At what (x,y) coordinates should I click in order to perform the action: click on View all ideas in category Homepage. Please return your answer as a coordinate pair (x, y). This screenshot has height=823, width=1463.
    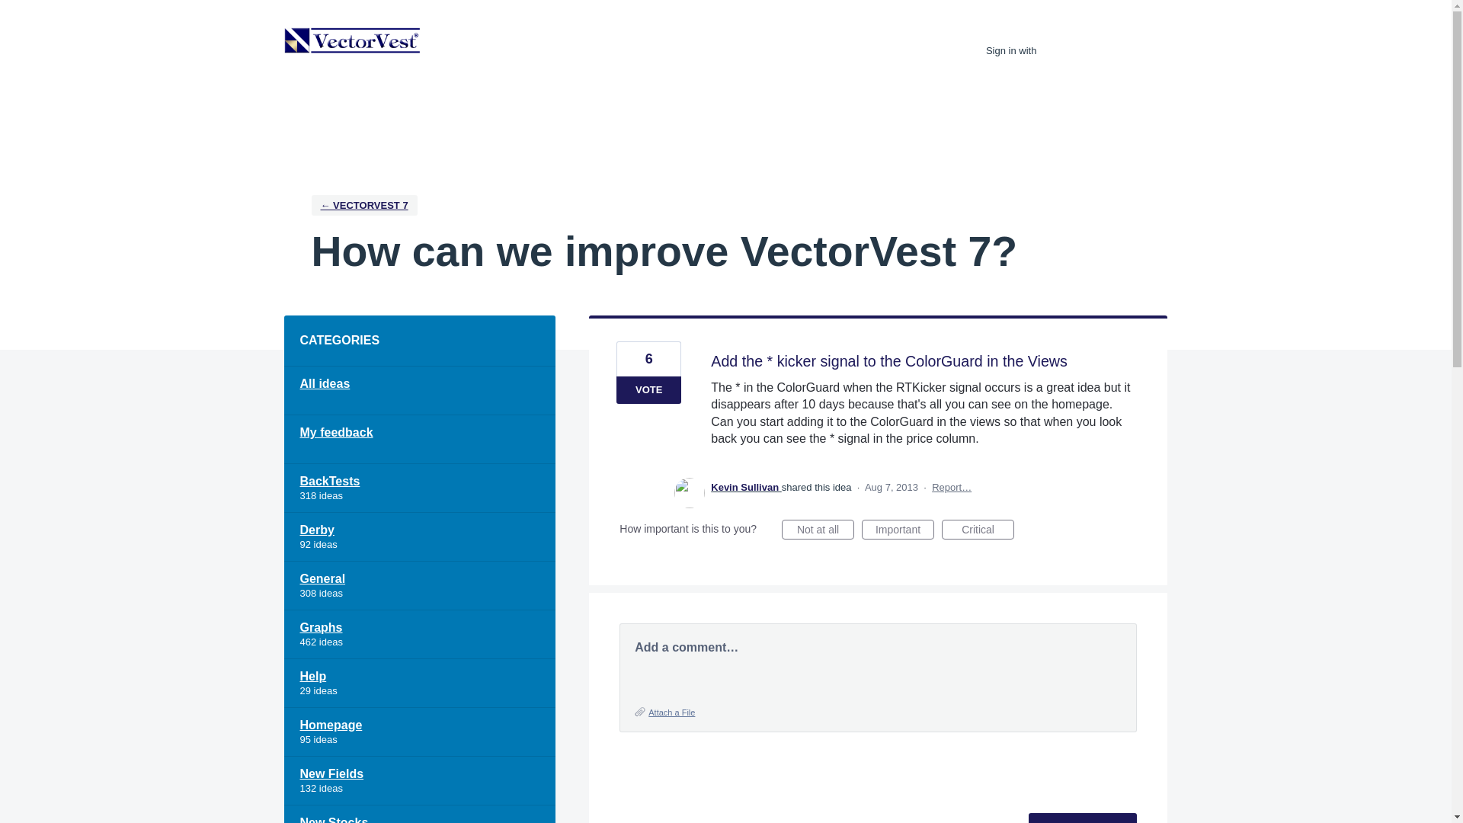
    Looking at the image, I should click on (419, 732).